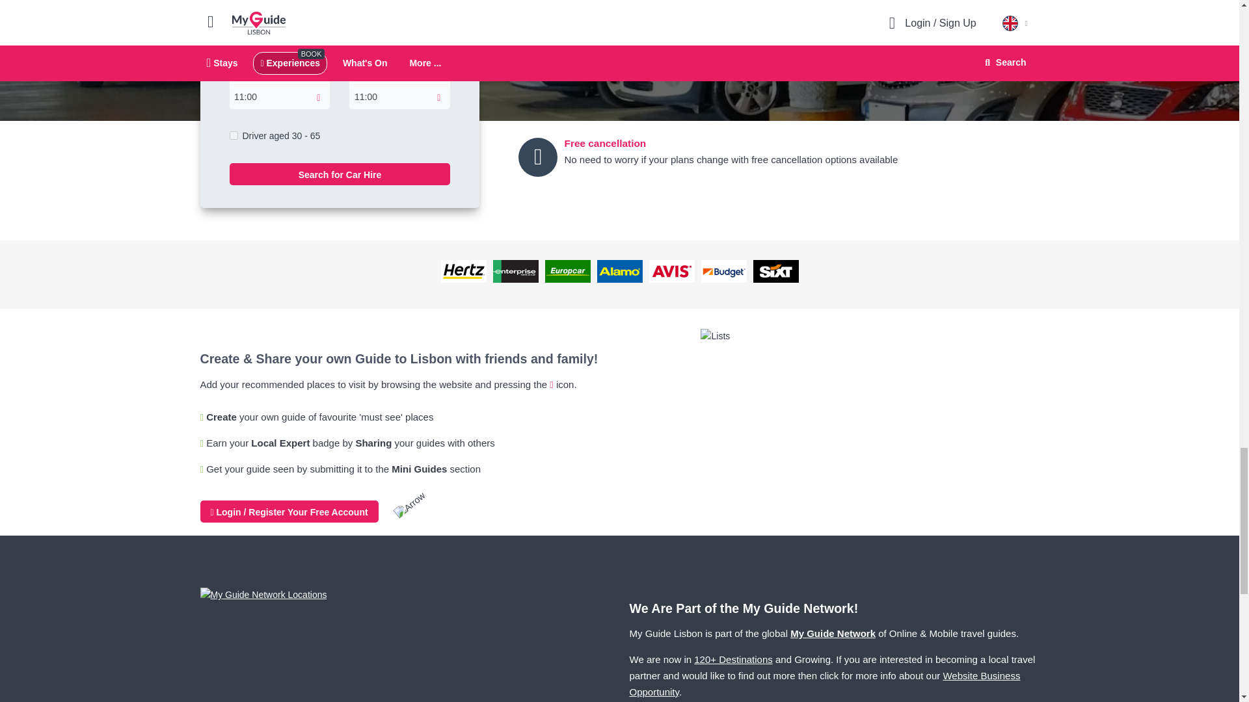  What do you see at coordinates (233, 135) in the screenshot?
I see `on` at bounding box center [233, 135].